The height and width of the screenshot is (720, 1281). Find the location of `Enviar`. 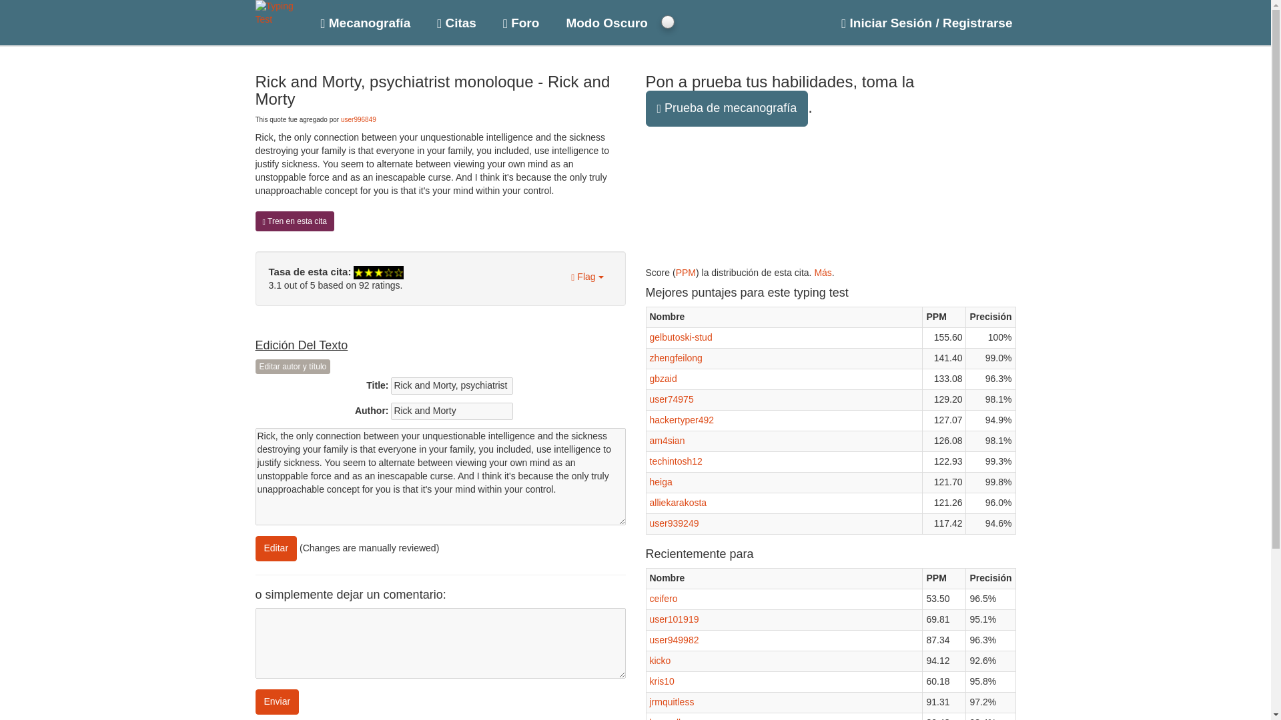

Enviar is located at coordinates (276, 701).